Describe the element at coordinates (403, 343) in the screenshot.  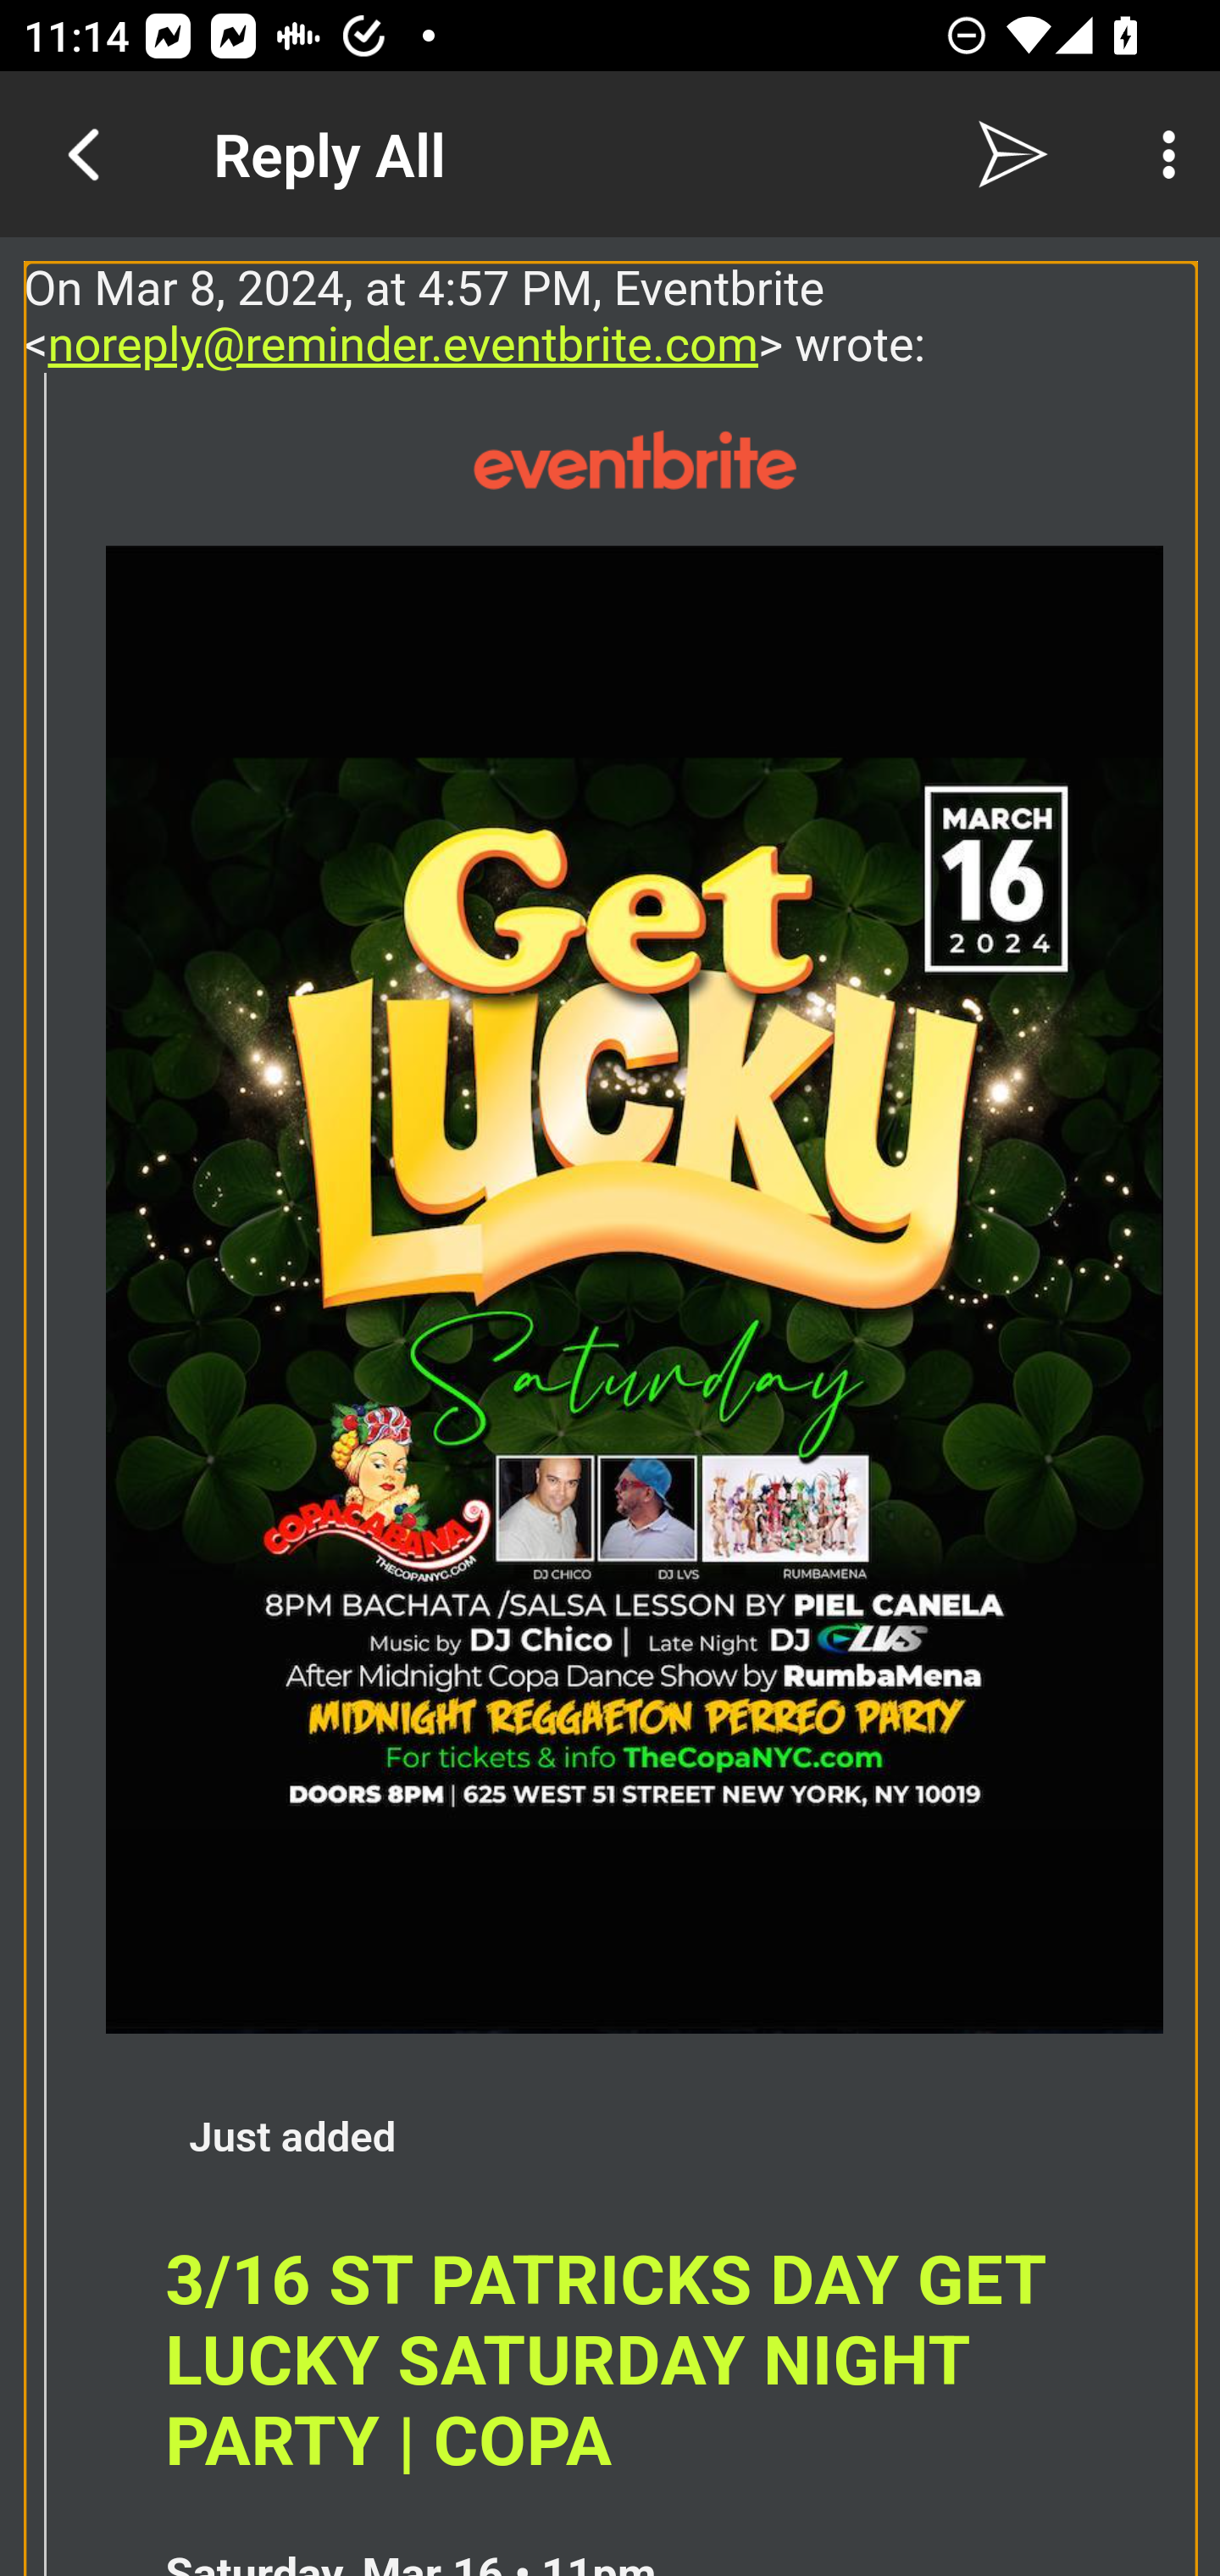
I see `noreply@reminder.eventbrite.com` at that location.